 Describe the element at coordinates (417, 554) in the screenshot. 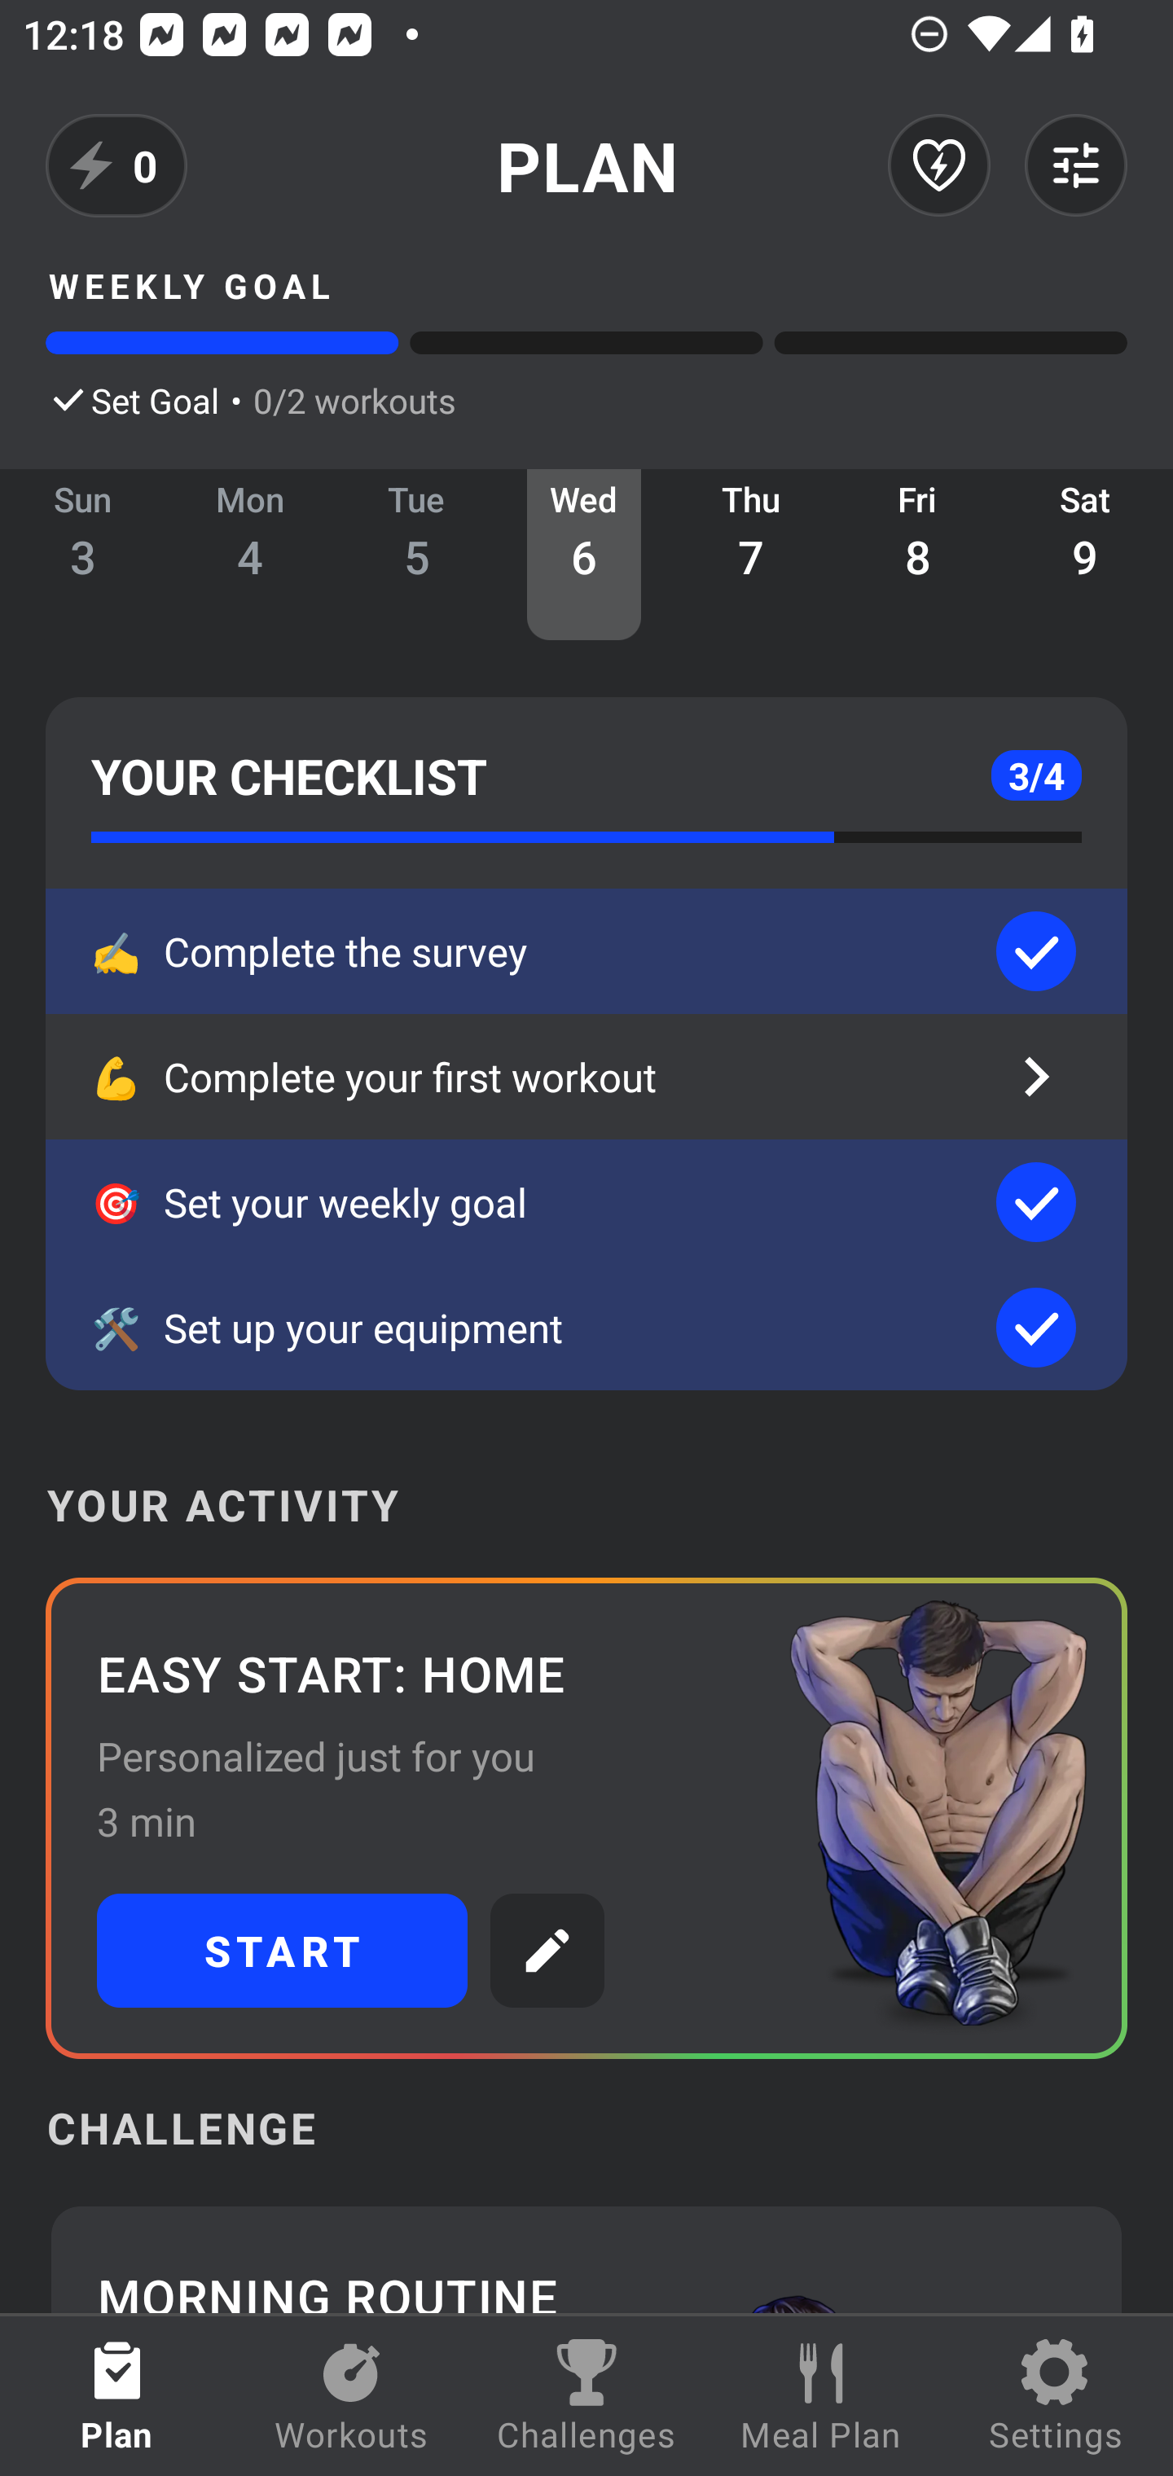

I see `Tue 5` at that location.